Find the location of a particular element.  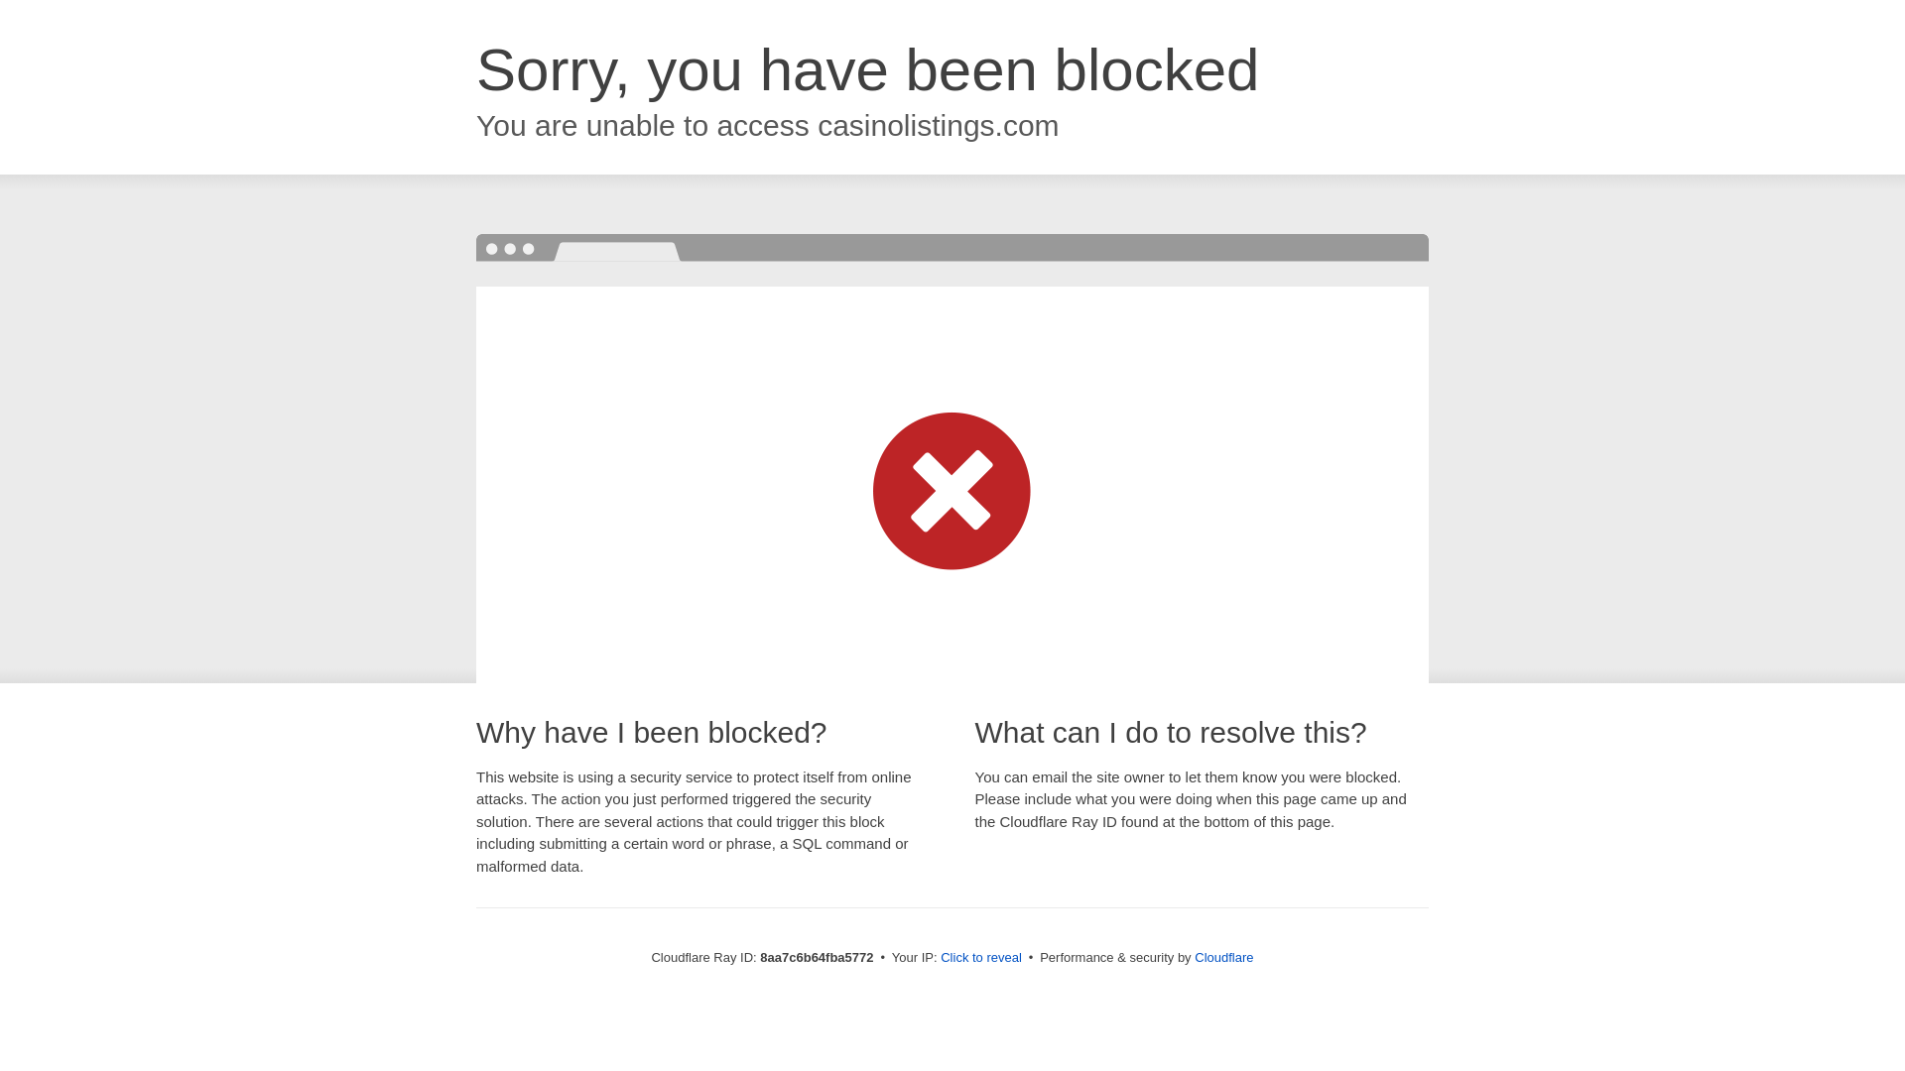

Cloudflare is located at coordinates (1223, 957).